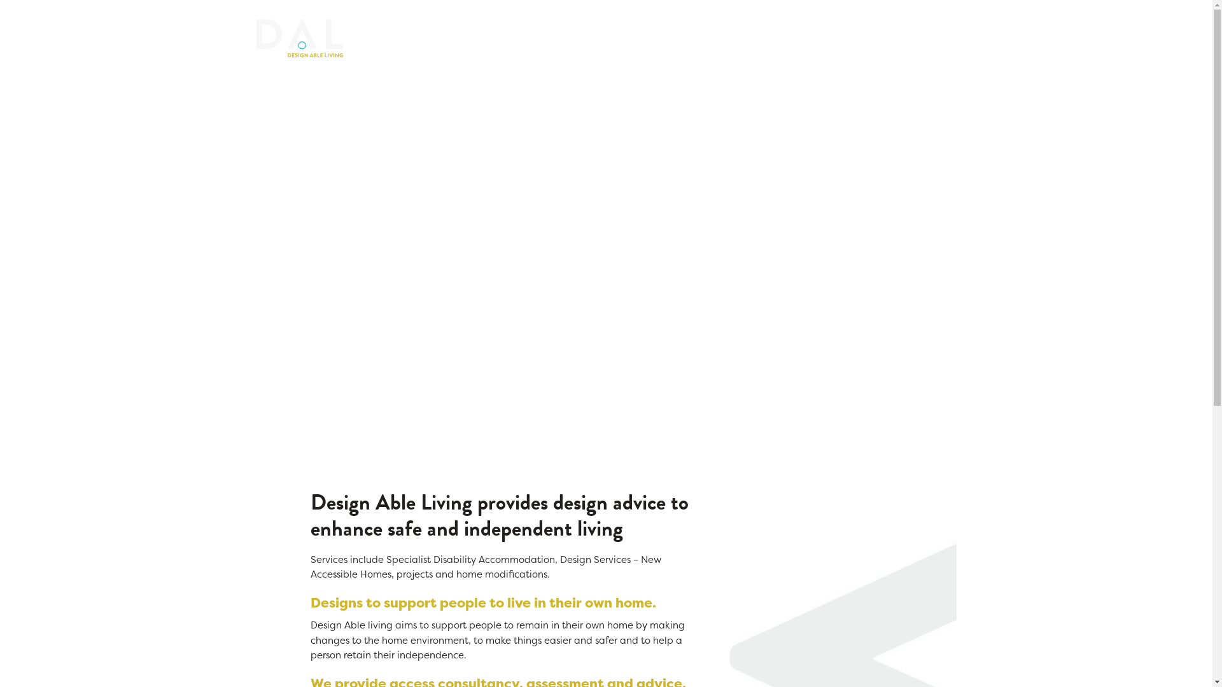 This screenshot has width=1222, height=687. What do you see at coordinates (299, 38) in the screenshot?
I see `Melbourne | Barwon Heads | Geelong` at bounding box center [299, 38].